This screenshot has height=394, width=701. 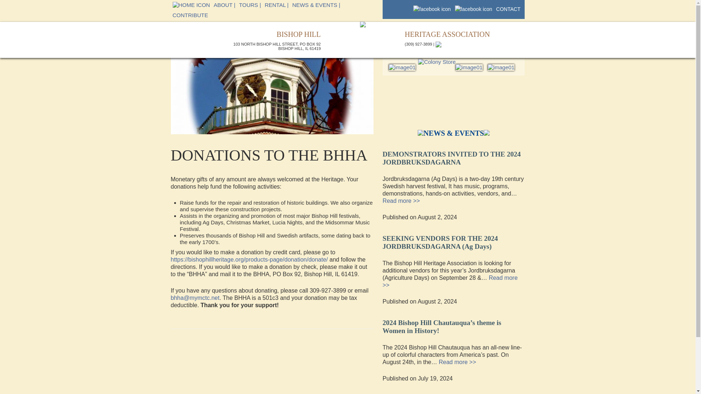 What do you see at coordinates (191, 15) in the screenshot?
I see `CONTRIBUTE` at bounding box center [191, 15].